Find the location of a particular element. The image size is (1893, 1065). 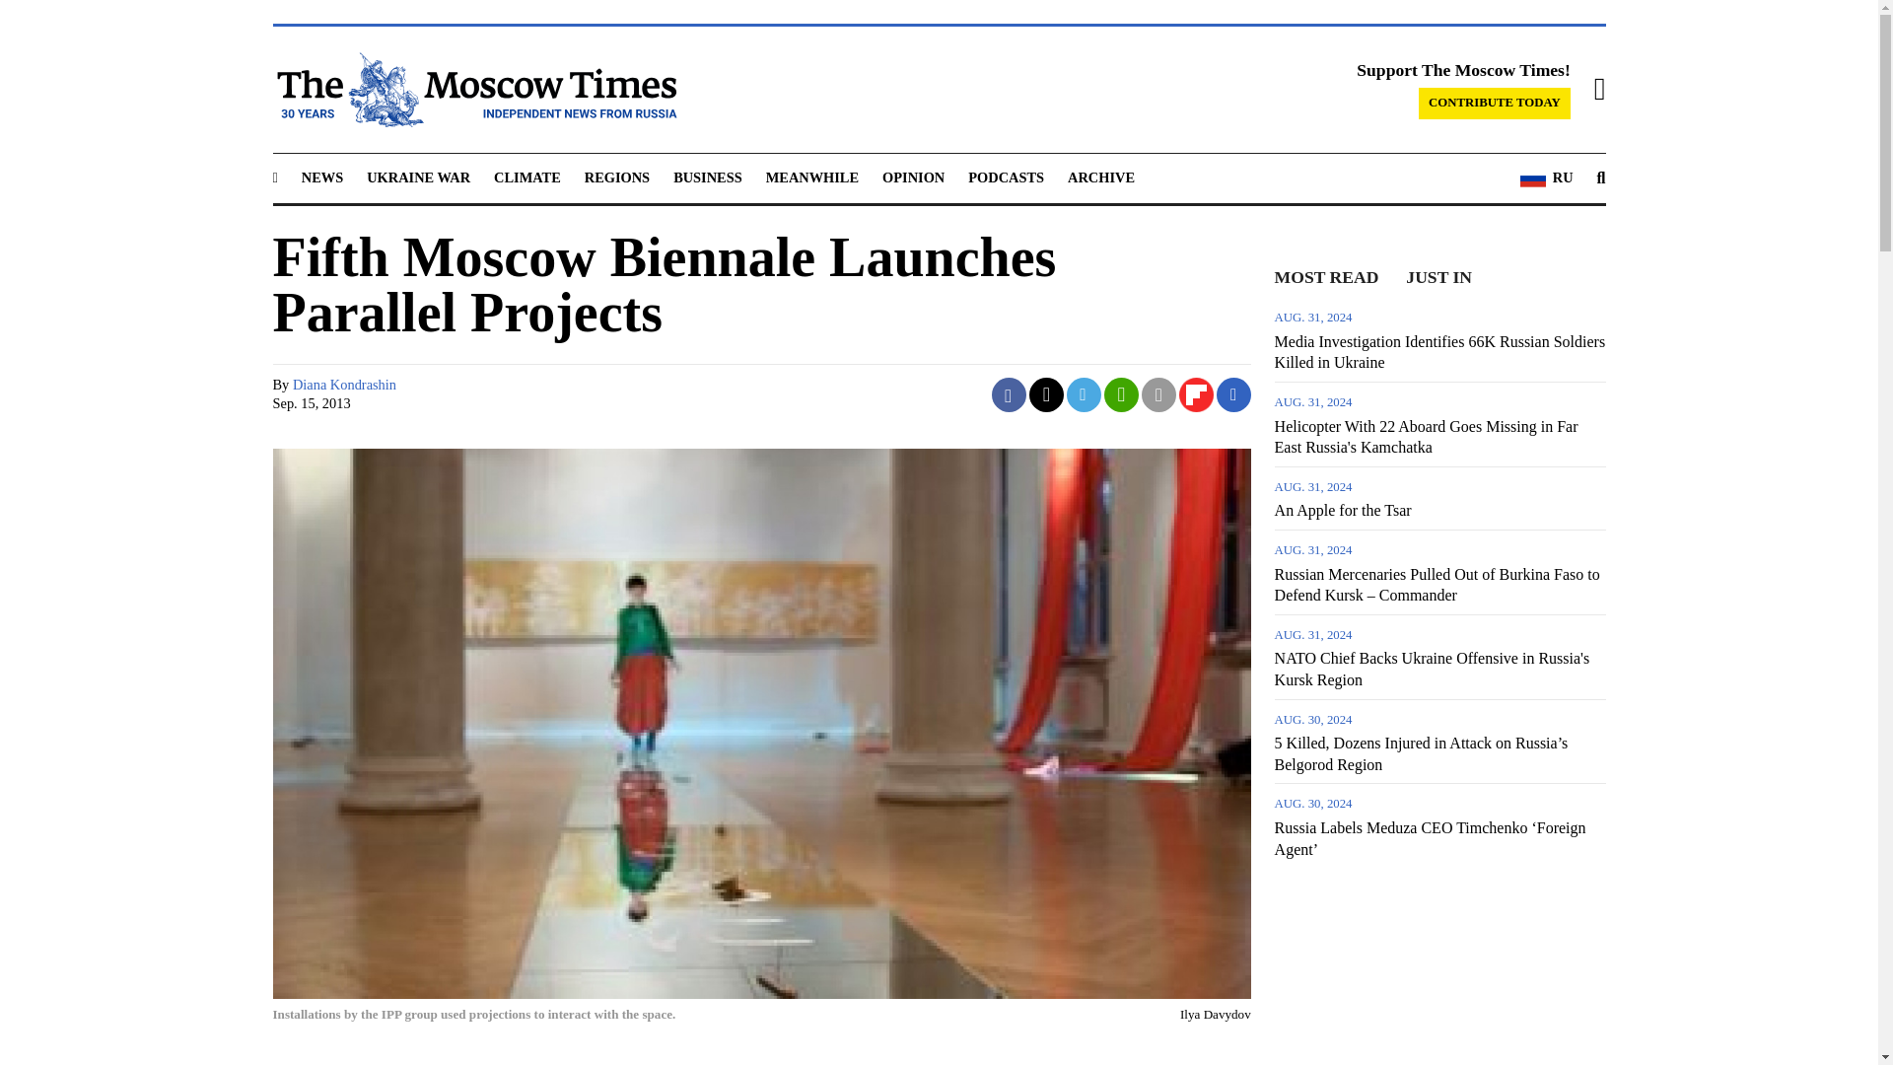

Share on Twitter is located at coordinates (1047, 394).